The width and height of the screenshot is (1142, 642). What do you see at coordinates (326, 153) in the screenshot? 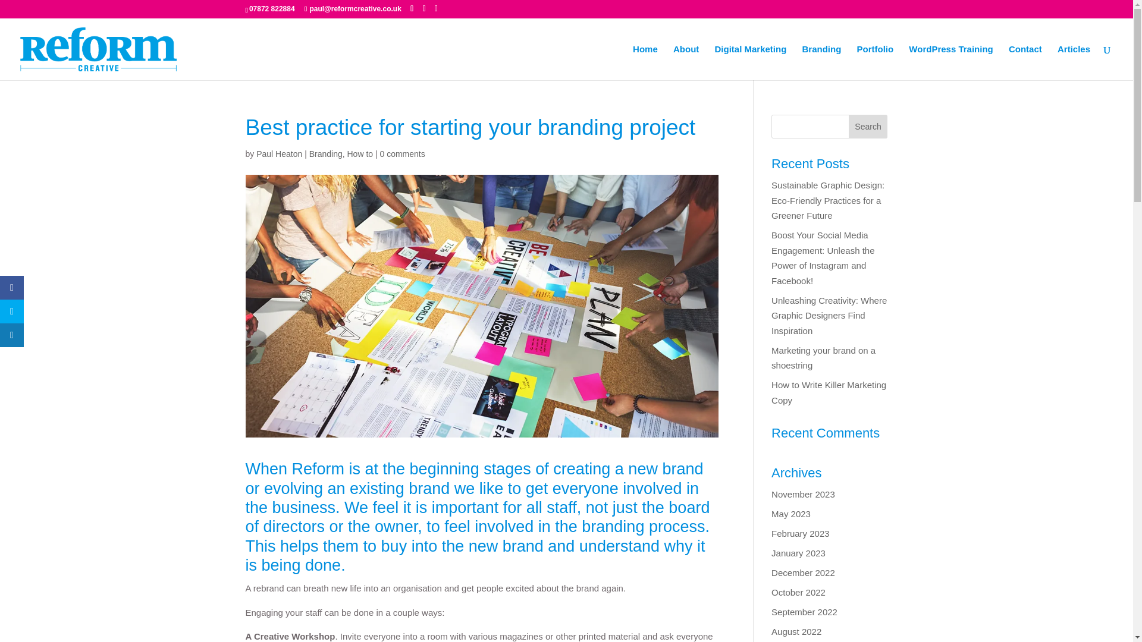
I see `Branding` at bounding box center [326, 153].